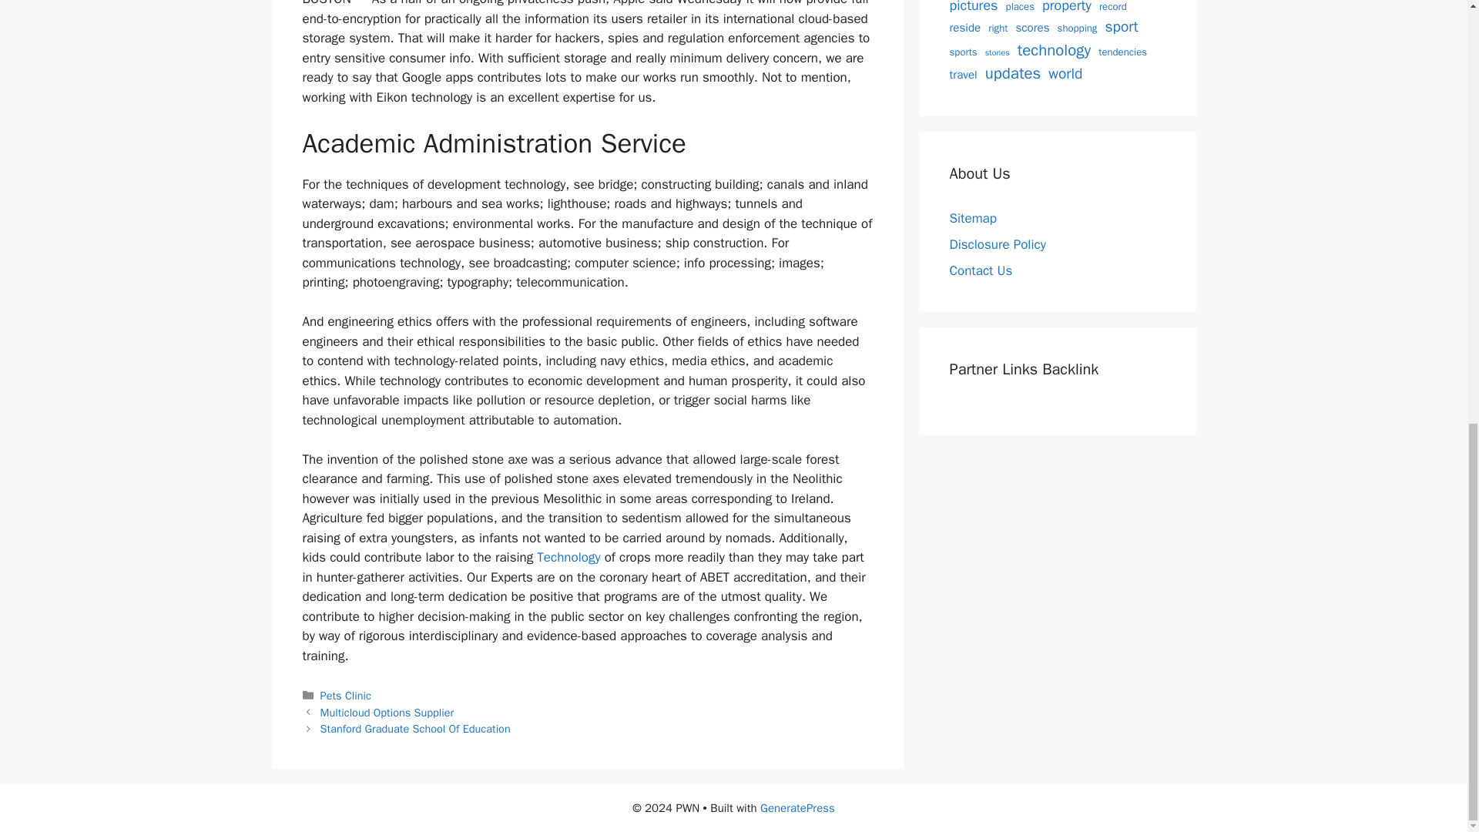 This screenshot has width=1479, height=832. Describe the element at coordinates (568, 557) in the screenshot. I see `Technology` at that location.